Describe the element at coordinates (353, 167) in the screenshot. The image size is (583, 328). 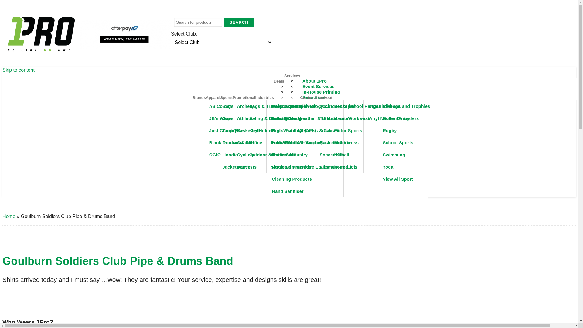
I see `Pony Club` at that location.